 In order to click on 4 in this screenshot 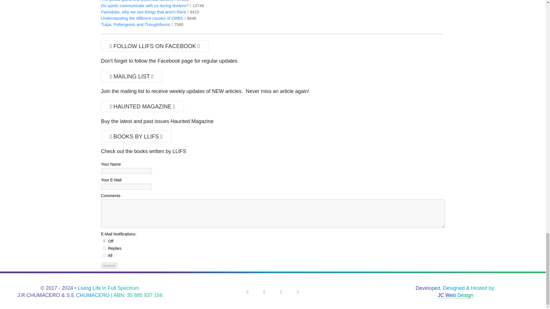, I will do `click(104, 255)`.